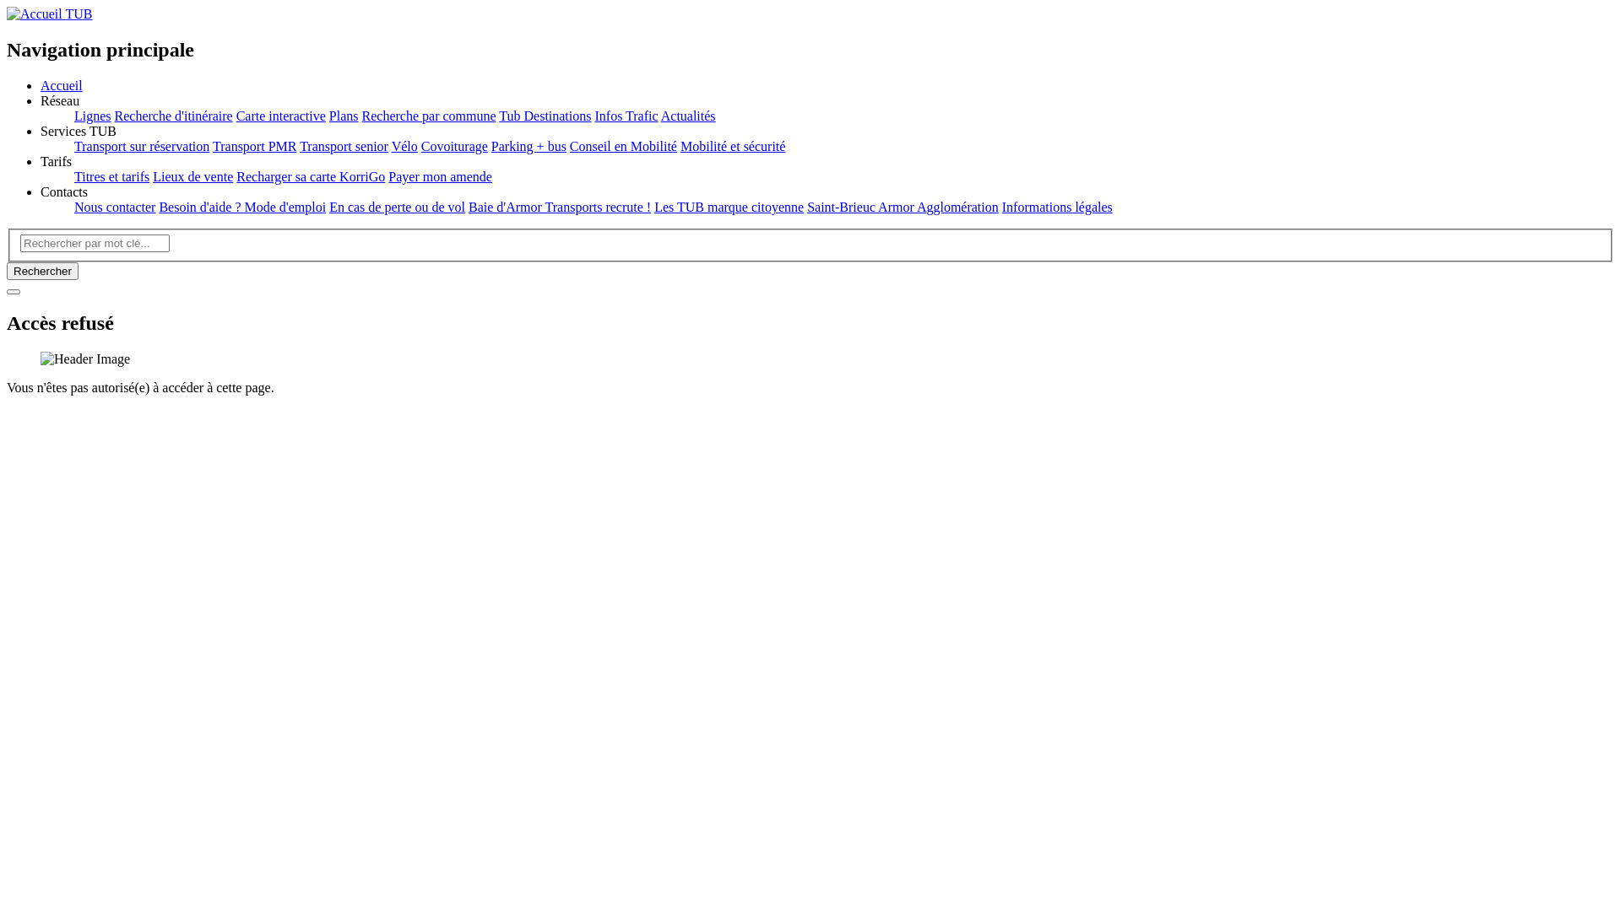  Describe the element at coordinates (626, 116) in the screenshot. I see `Infos Trafic` at that location.